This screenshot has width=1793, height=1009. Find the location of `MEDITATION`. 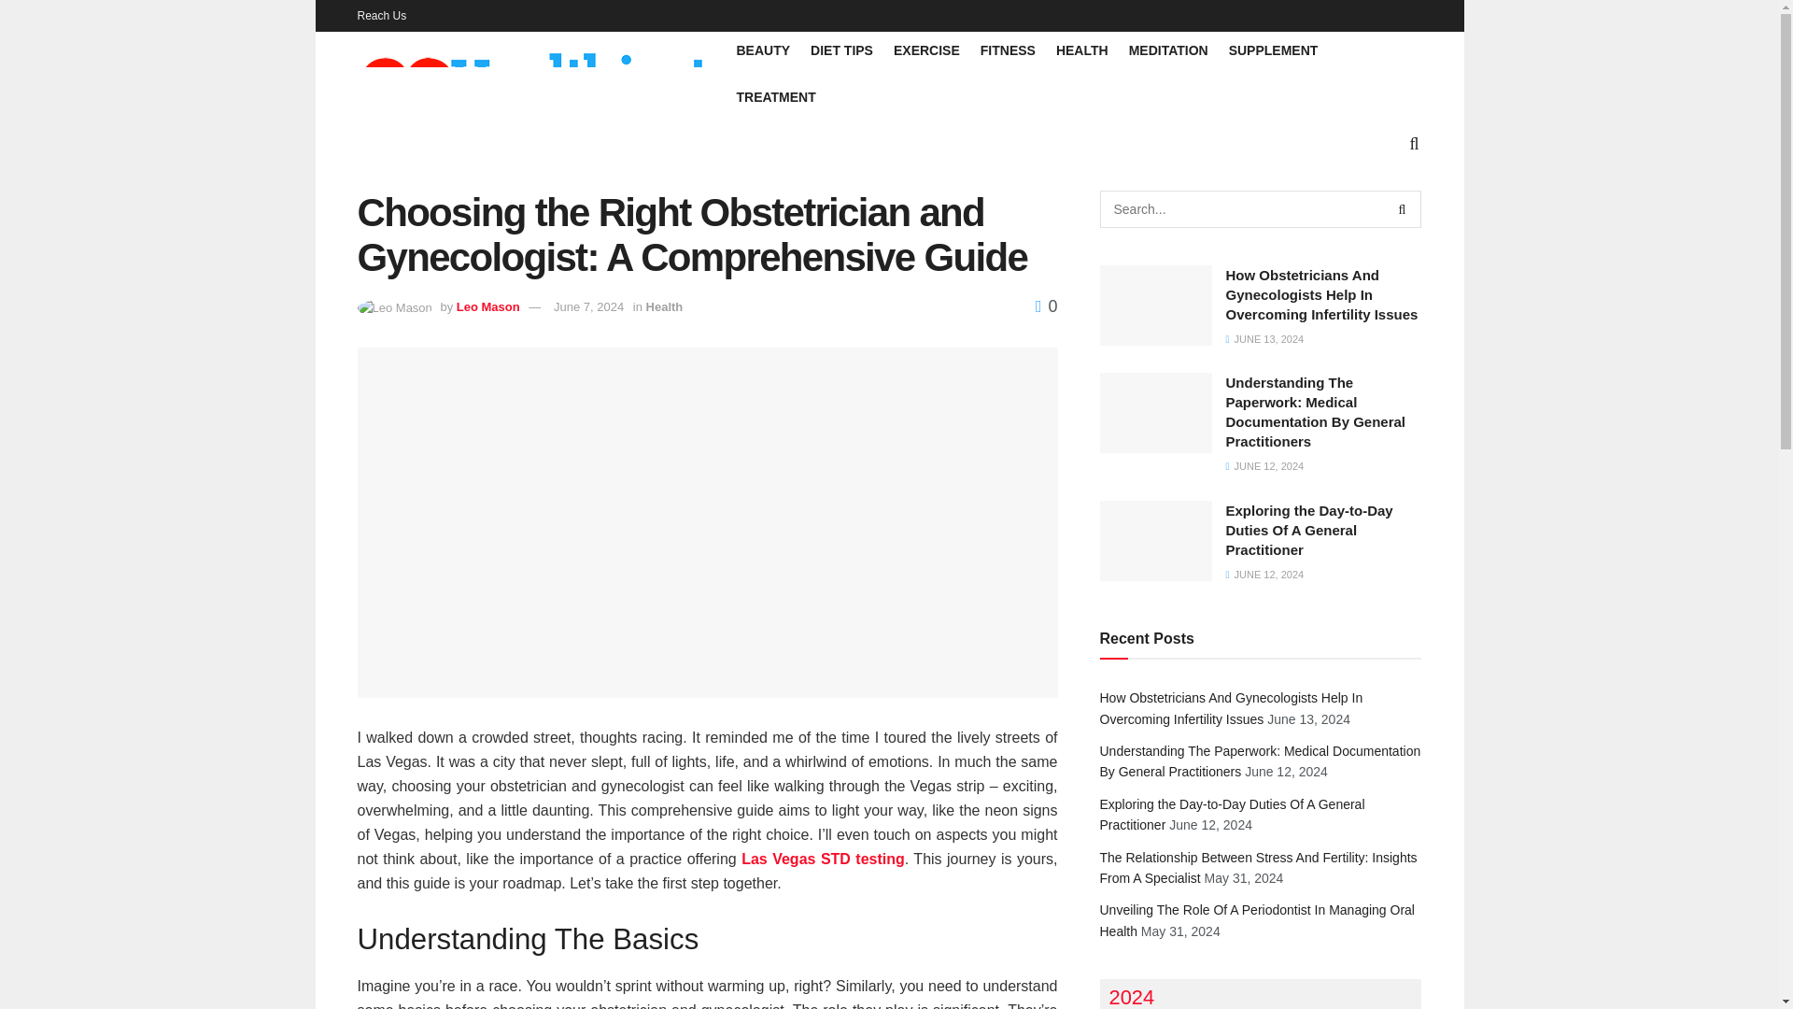

MEDITATION is located at coordinates (1169, 50).